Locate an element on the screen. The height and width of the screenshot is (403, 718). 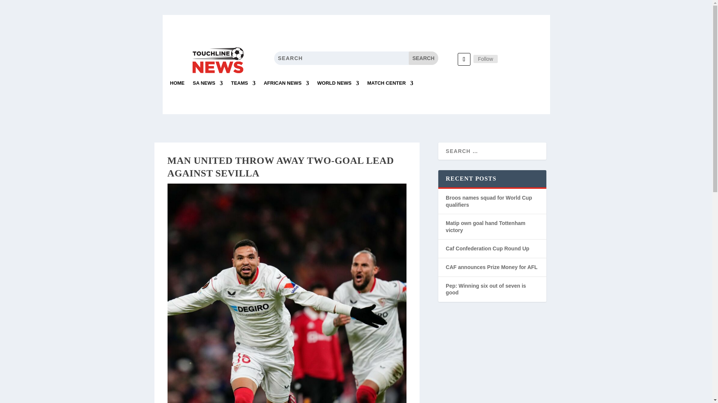
Touchline news logo is located at coordinates (218, 60).